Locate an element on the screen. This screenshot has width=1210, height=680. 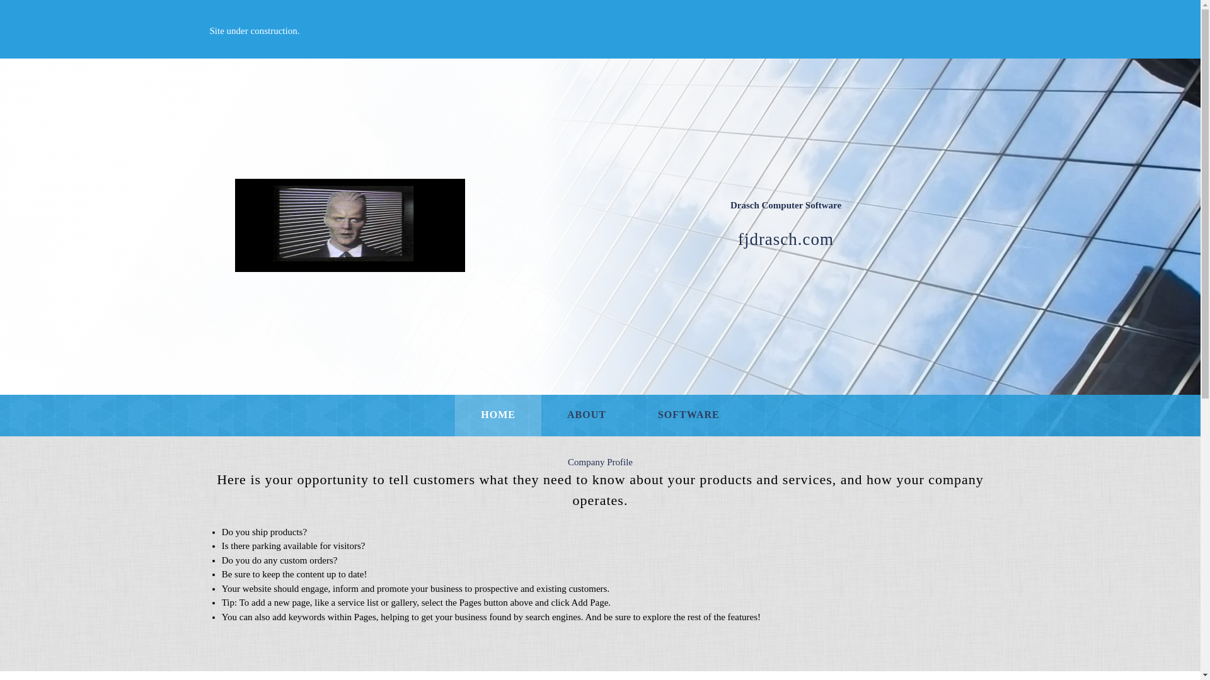
Services is located at coordinates (688, 415).